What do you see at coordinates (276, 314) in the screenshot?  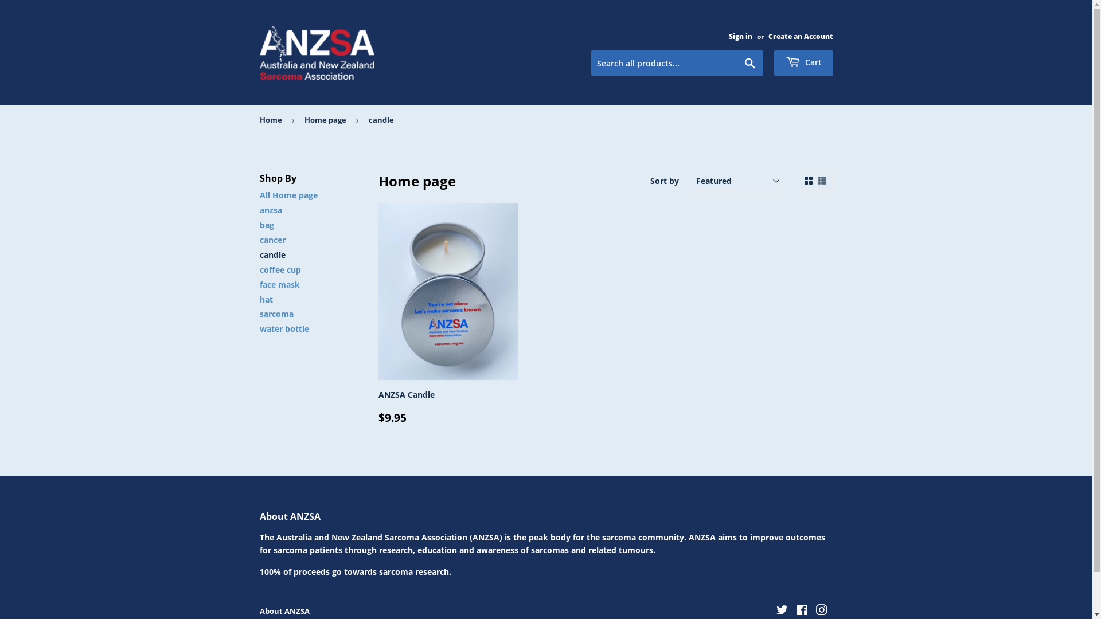 I see `sarcoma` at bounding box center [276, 314].